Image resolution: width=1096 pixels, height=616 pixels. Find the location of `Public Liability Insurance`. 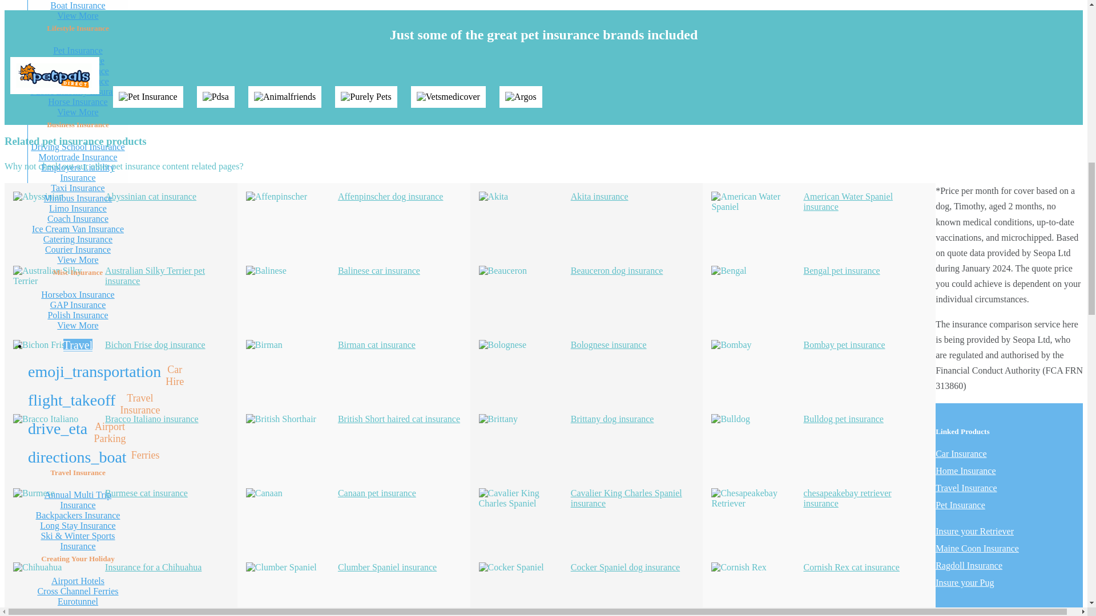

Public Liability Insurance is located at coordinates (78, 91).